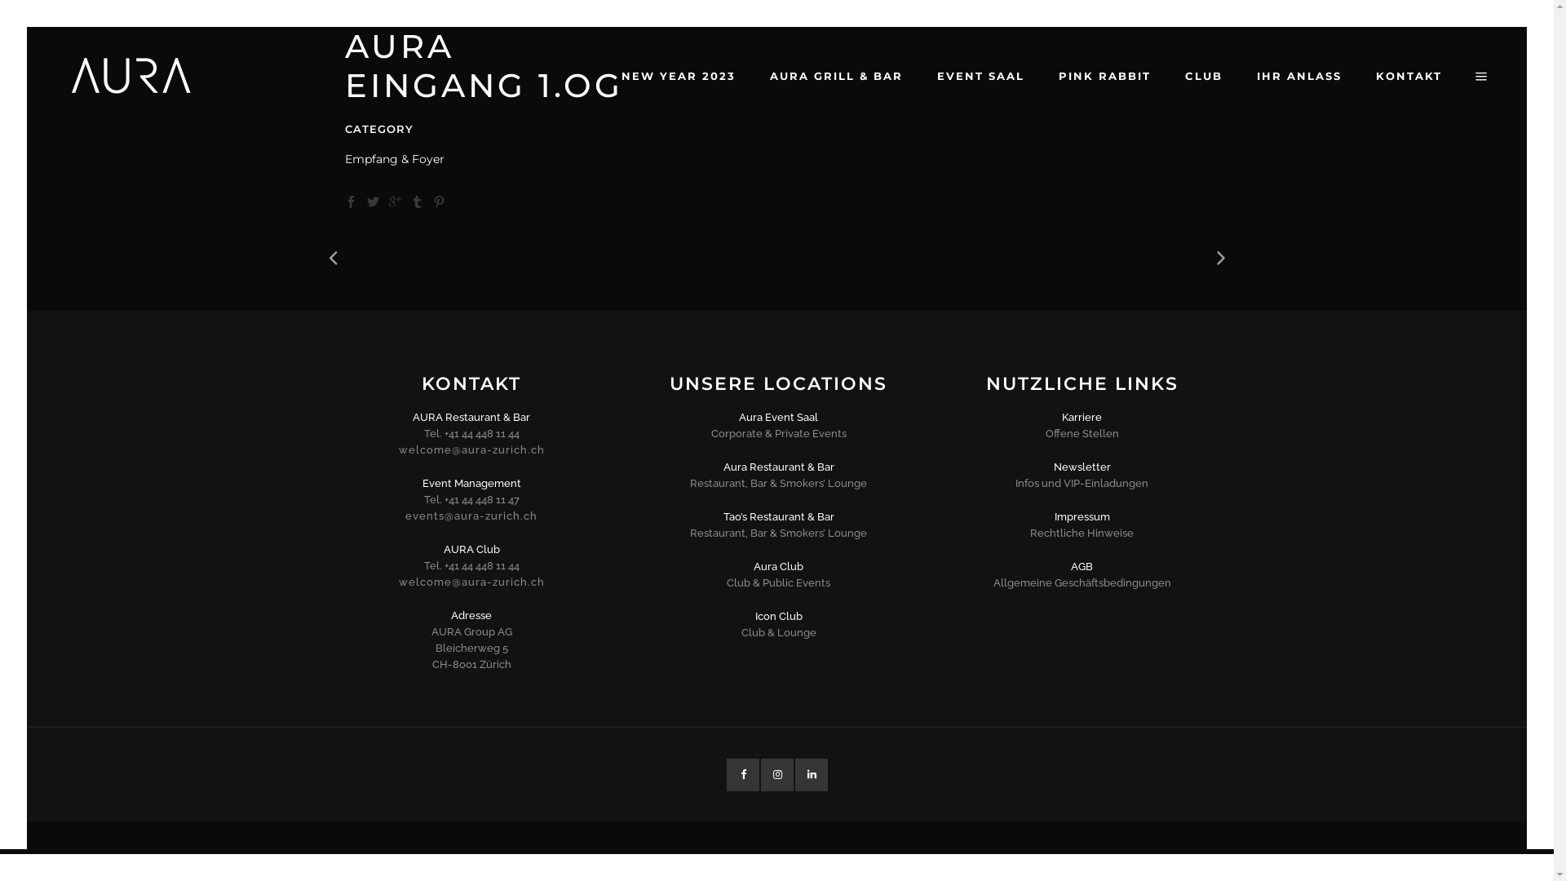 This screenshot has width=1566, height=881. Describe the element at coordinates (1104, 76) in the screenshot. I see `PINK RABBIT` at that location.